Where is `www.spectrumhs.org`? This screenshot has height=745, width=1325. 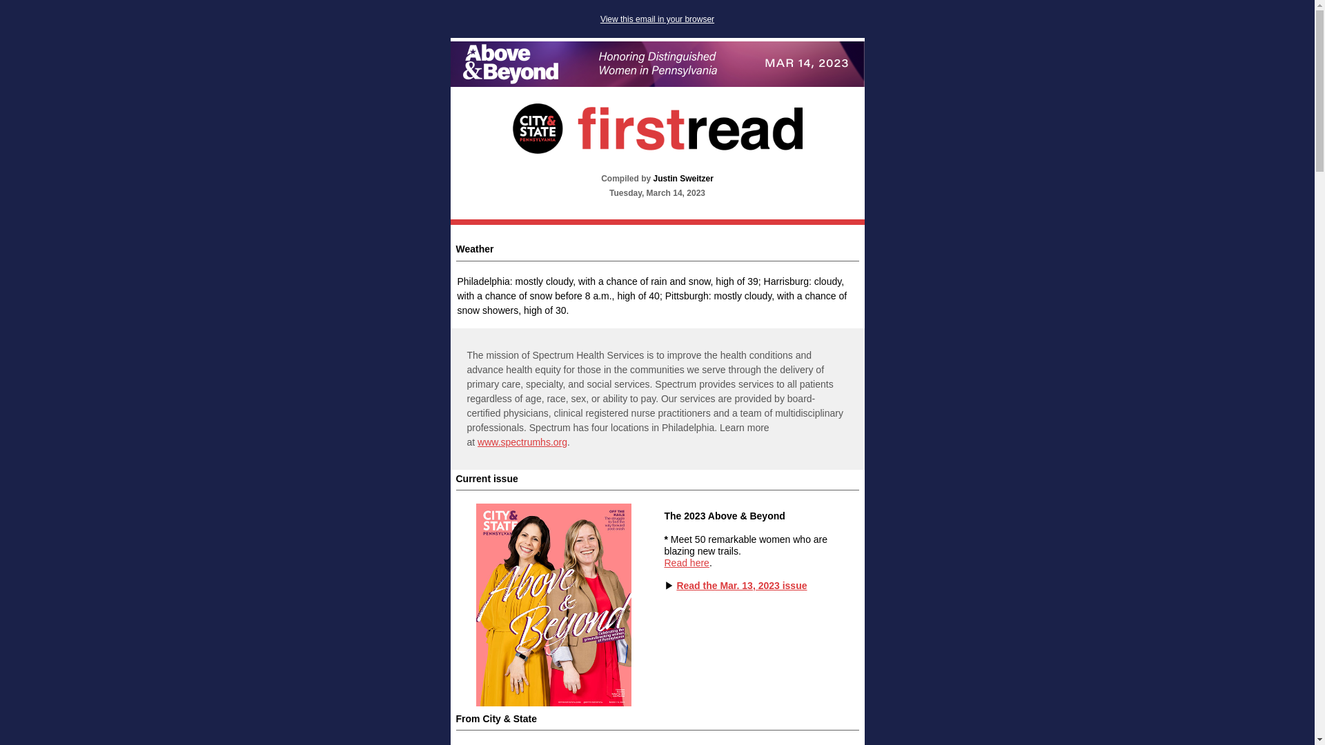 www.spectrumhs.org is located at coordinates (522, 441).